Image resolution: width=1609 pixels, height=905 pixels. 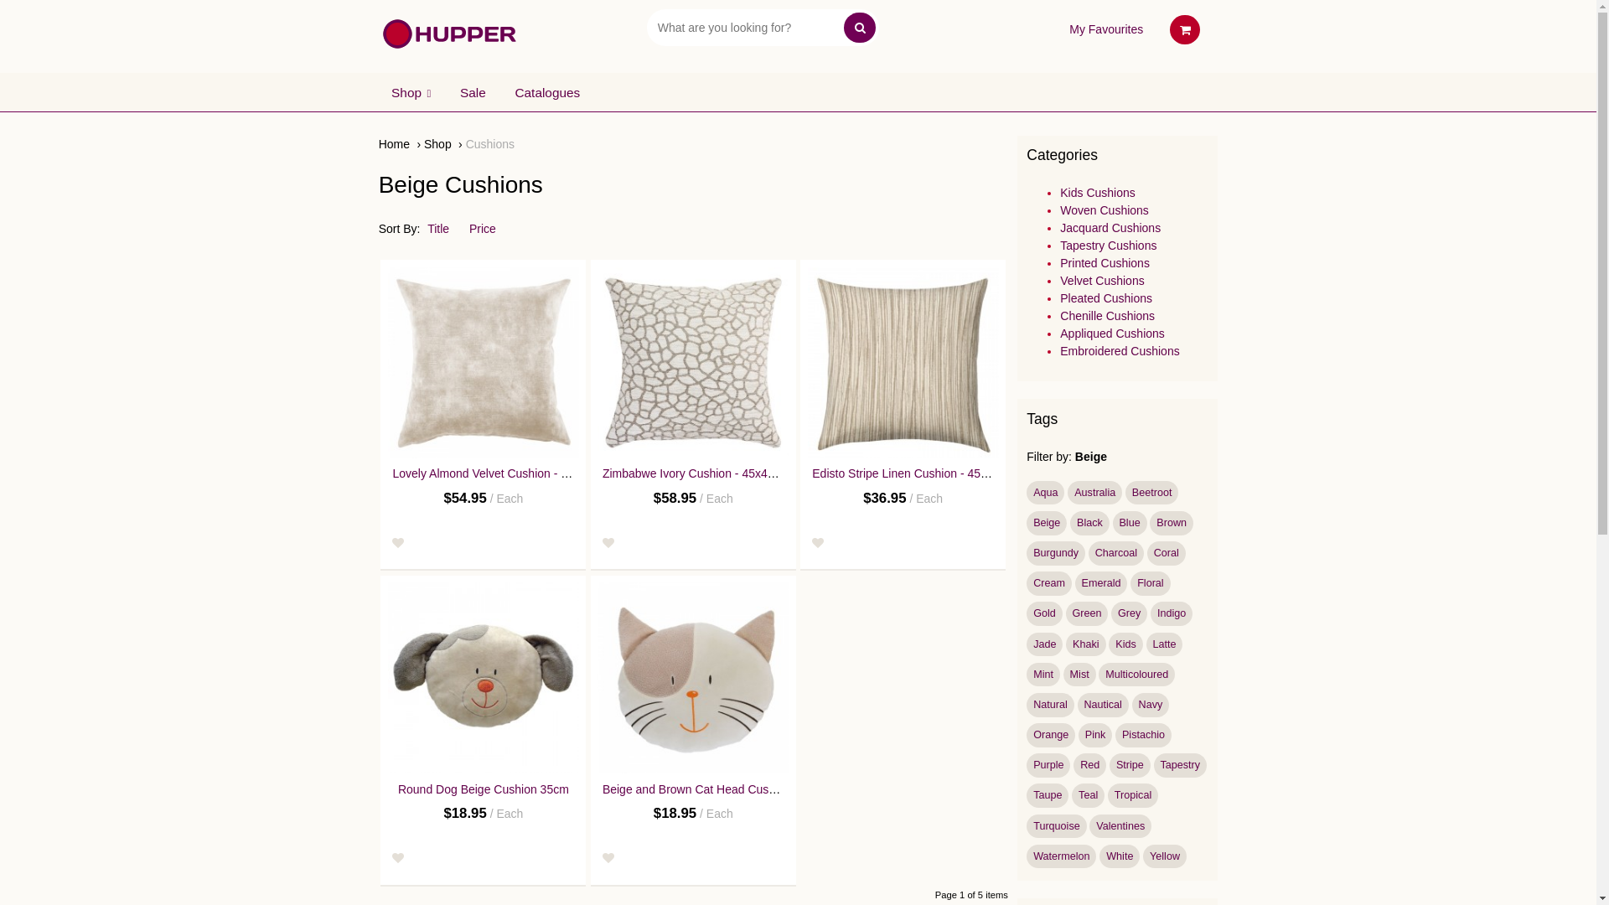 I want to click on White, so click(x=1120, y=856).